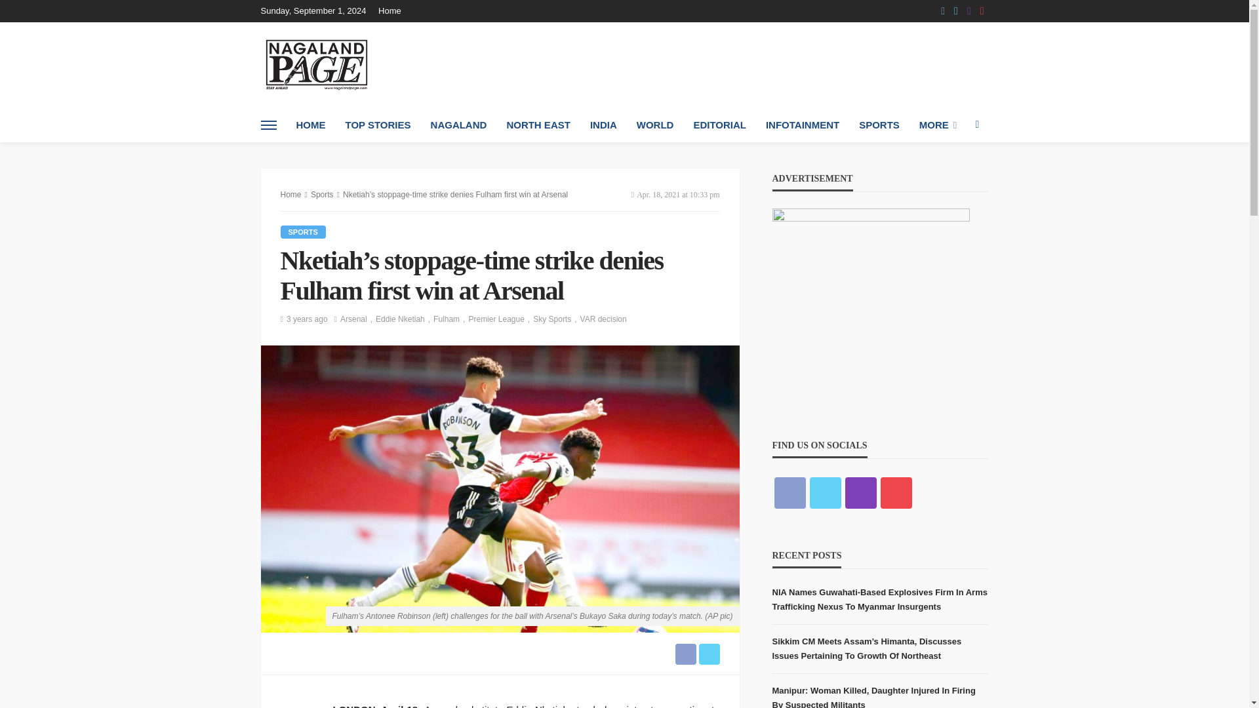  What do you see at coordinates (393, 10) in the screenshot?
I see `Home` at bounding box center [393, 10].